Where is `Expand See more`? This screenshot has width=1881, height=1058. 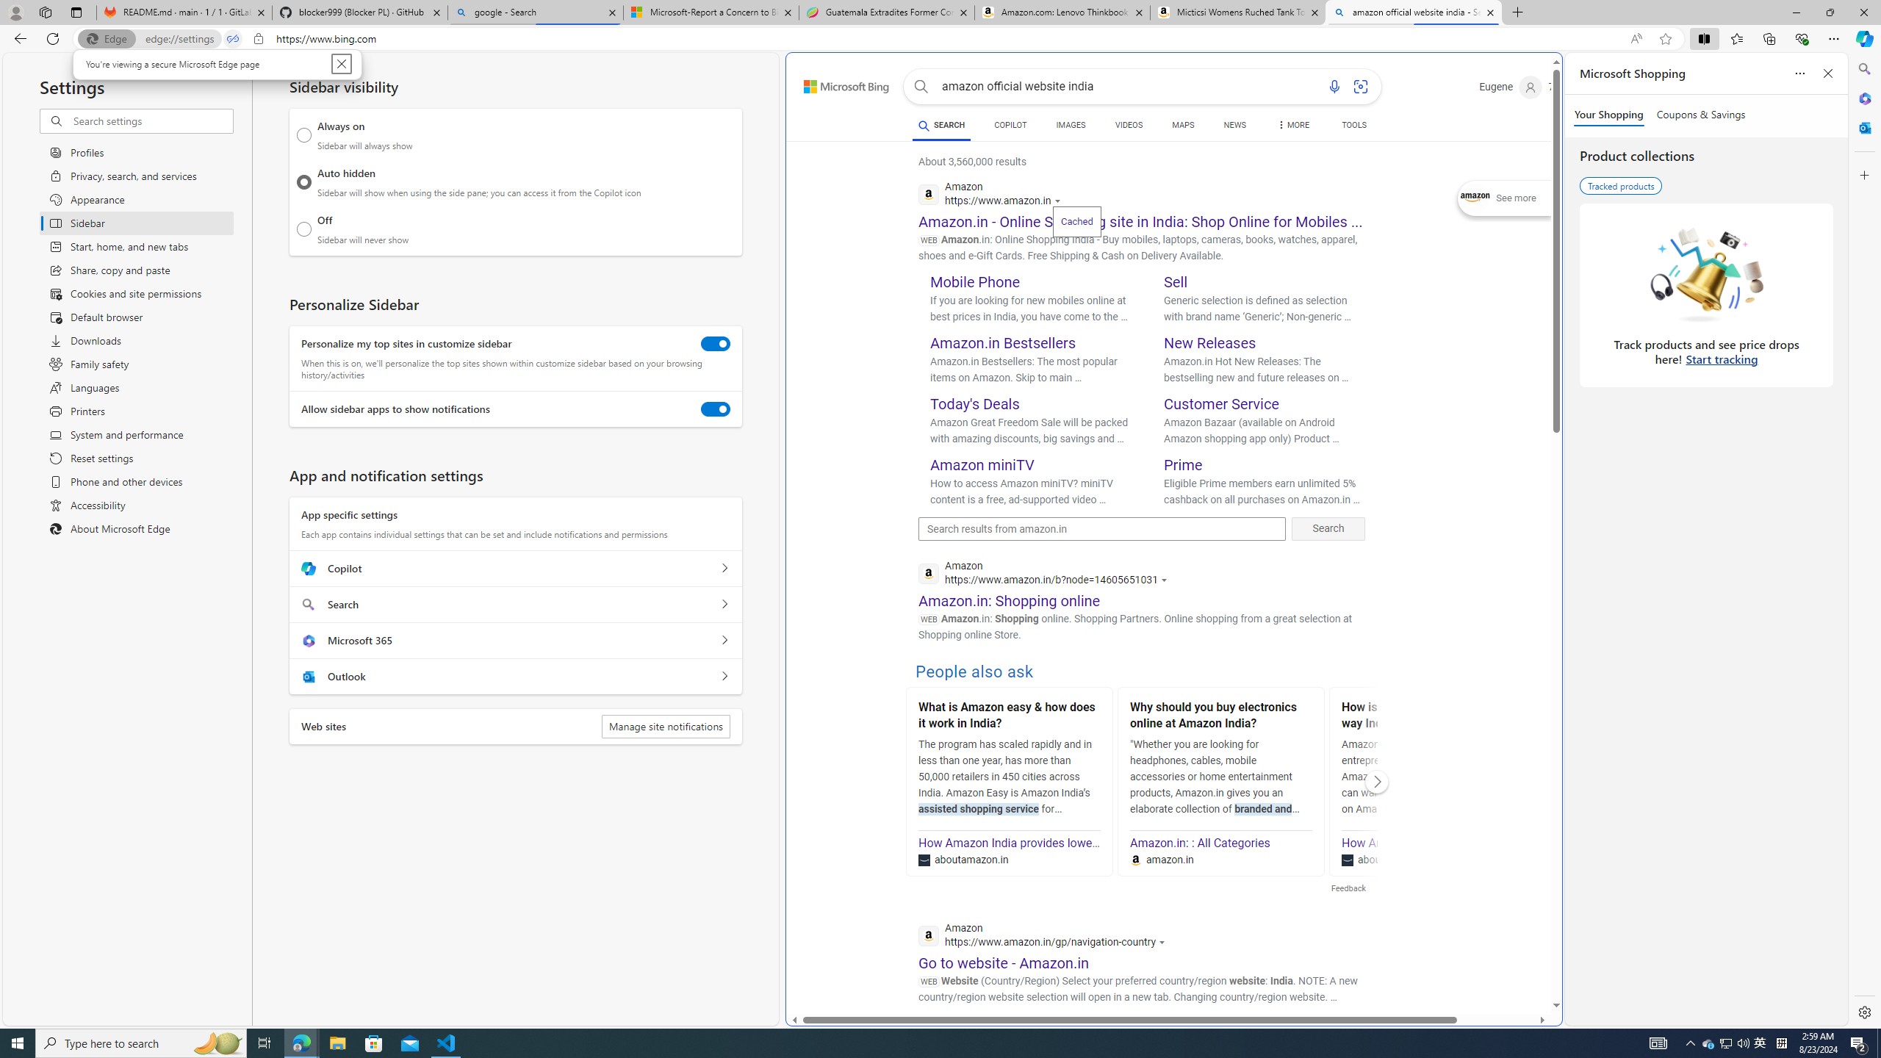 Expand See more is located at coordinates (1293, 125).